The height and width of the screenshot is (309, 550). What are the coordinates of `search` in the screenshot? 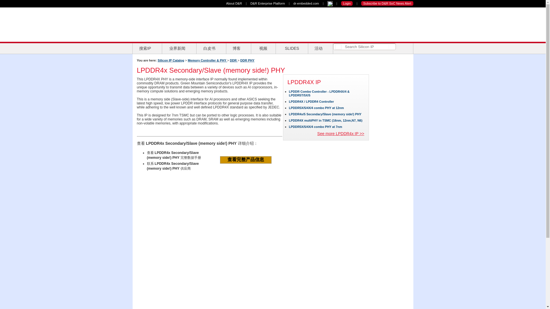 It's located at (391, 46).